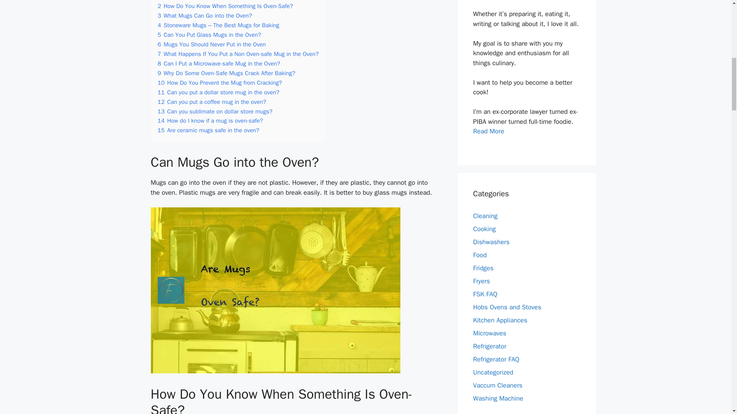 The height and width of the screenshot is (414, 737). I want to click on 8 Can I Put a Microwave-safe Mug in the Oven?, so click(219, 64).